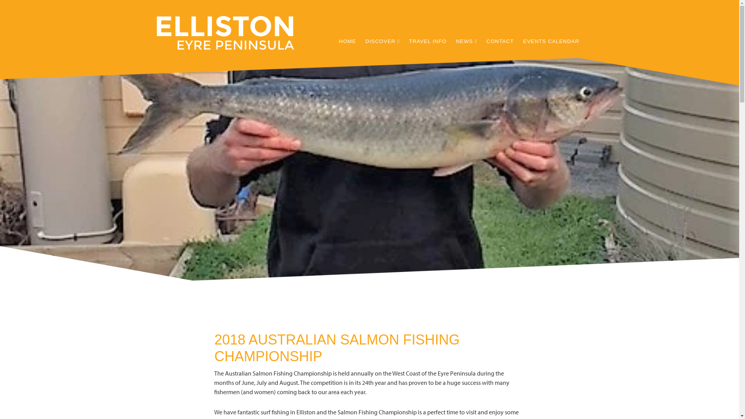  Describe the element at coordinates (348, 33) in the screenshot. I see `HOME` at that location.